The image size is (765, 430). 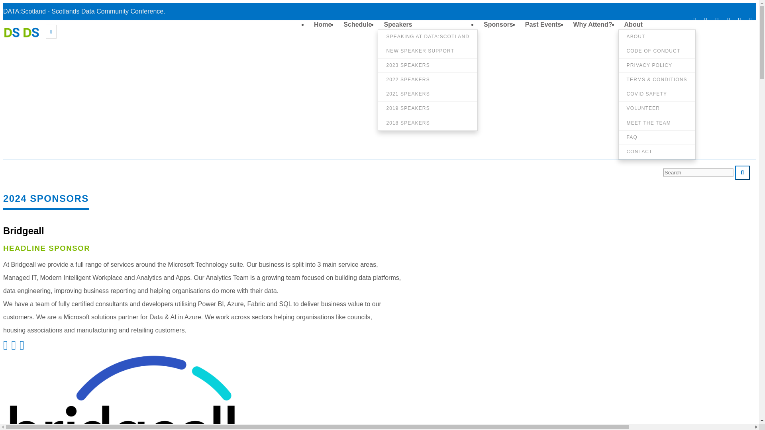 What do you see at coordinates (657, 152) in the screenshot?
I see `CONTACT` at bounding box center [657, 152].